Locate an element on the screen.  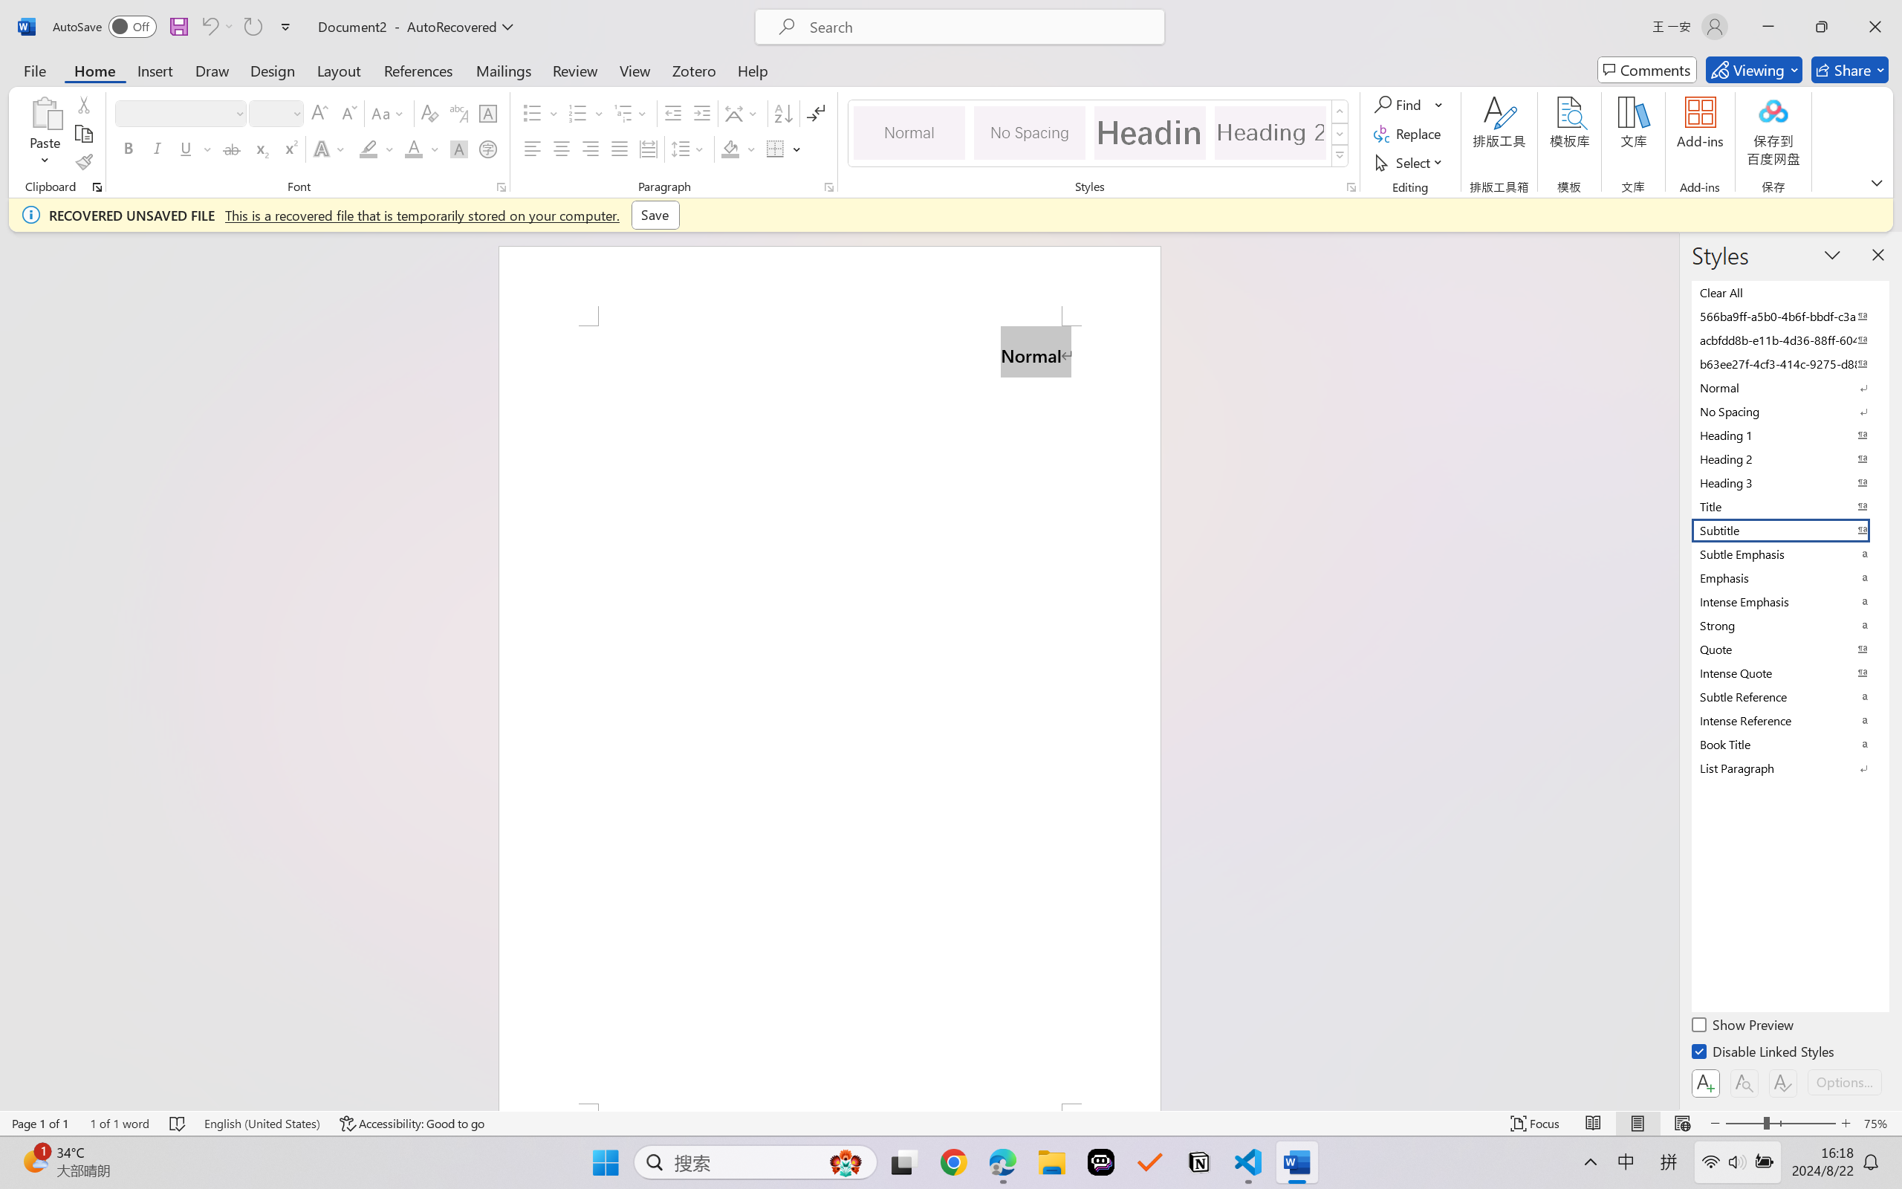
Enclose Characters... is located at coordinates (489, 149).